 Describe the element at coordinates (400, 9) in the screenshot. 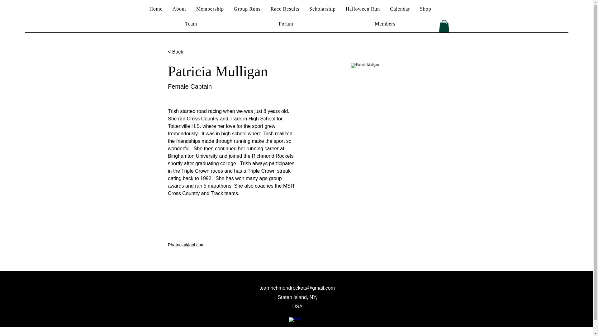

I see `Calendar` at that location.